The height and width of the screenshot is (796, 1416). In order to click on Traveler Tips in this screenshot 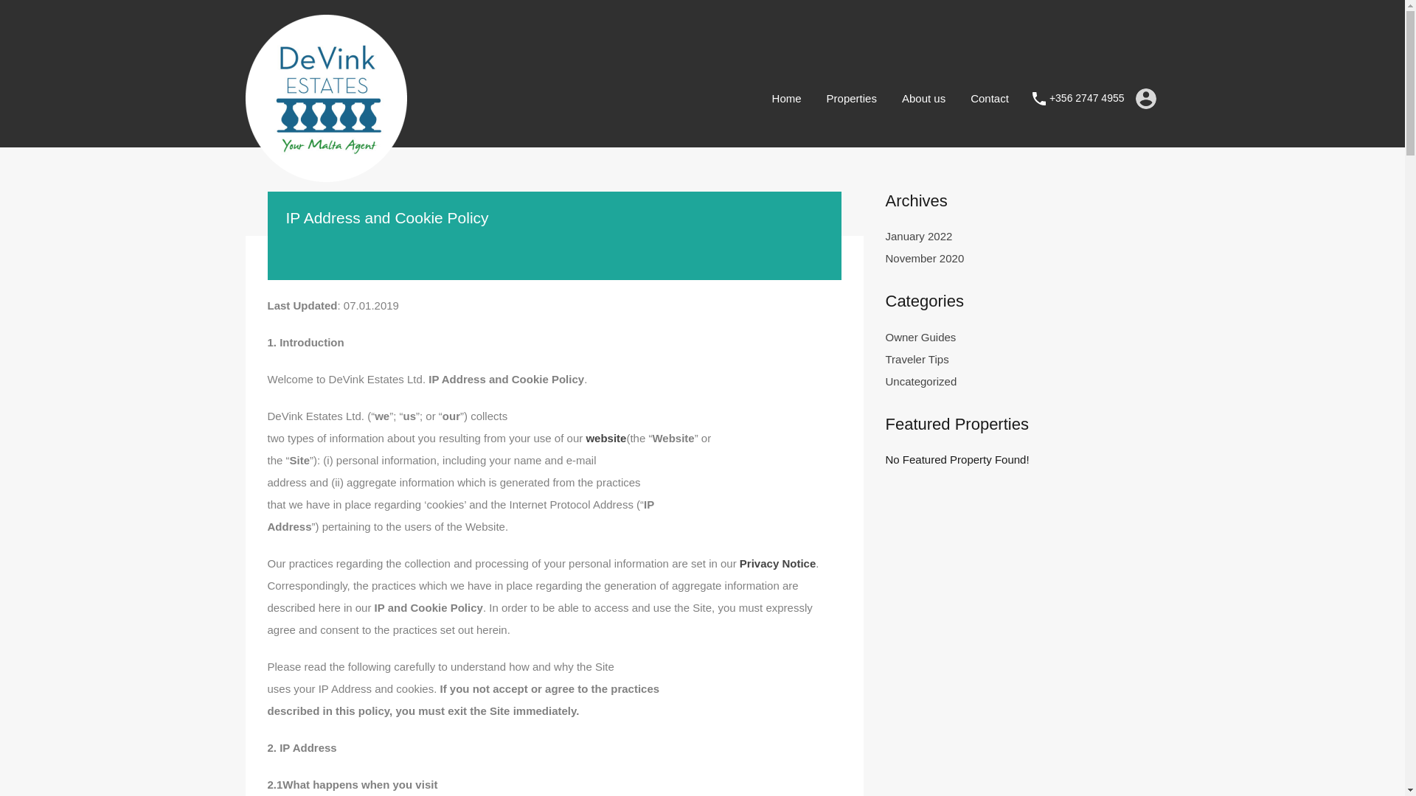, I will do `click(917, 360)`.